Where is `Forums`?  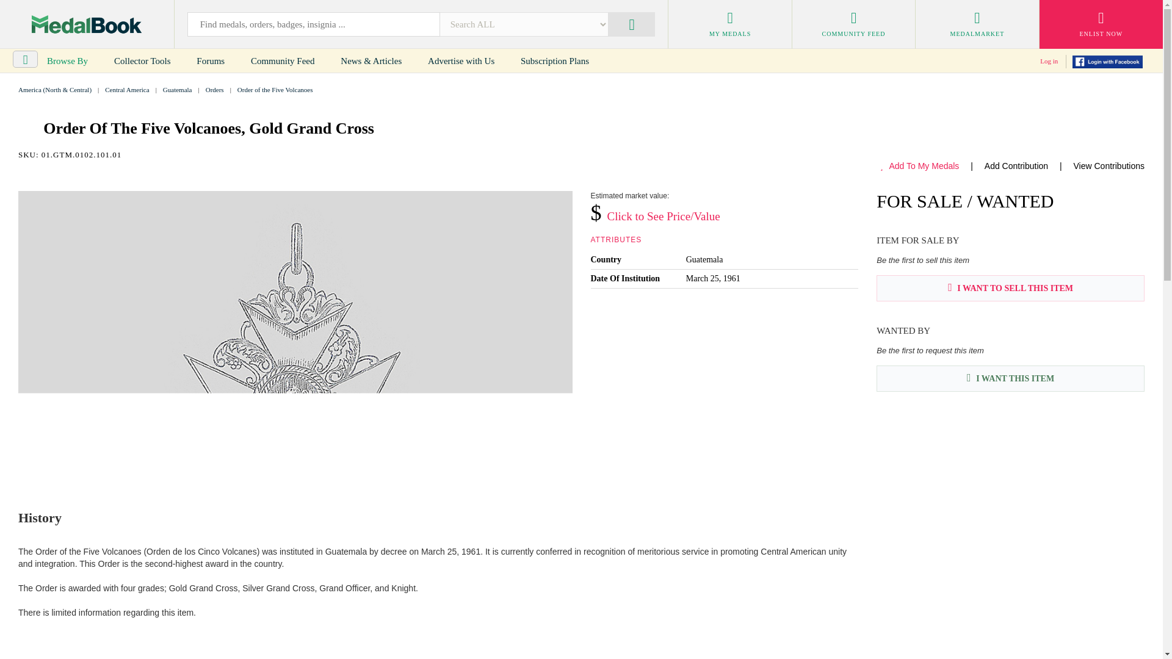
Forums is located at coordinates (210, 61).